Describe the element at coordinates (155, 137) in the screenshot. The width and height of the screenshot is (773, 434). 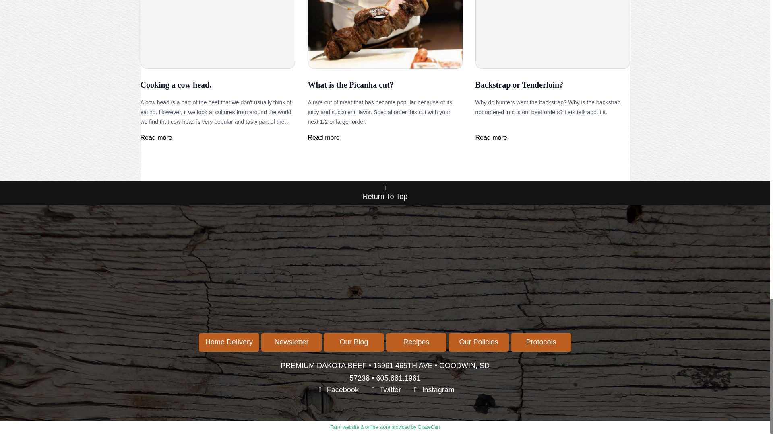
I see `Read more` at that location.